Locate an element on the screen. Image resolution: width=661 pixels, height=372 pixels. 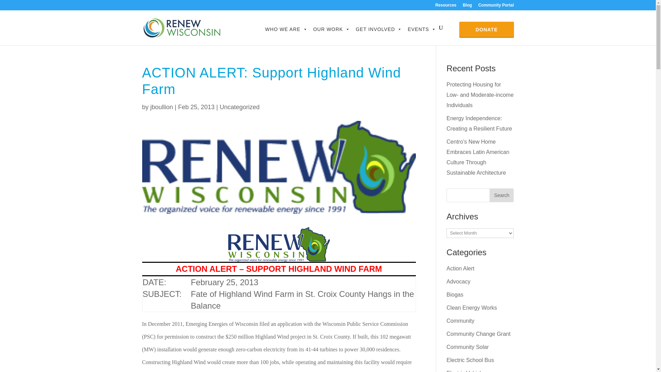
GET INVOLVED is located at coordinates (379, 29).